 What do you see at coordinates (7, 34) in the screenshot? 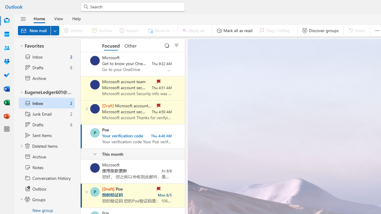
I see `Calendar` at bounding box center [7, 34].